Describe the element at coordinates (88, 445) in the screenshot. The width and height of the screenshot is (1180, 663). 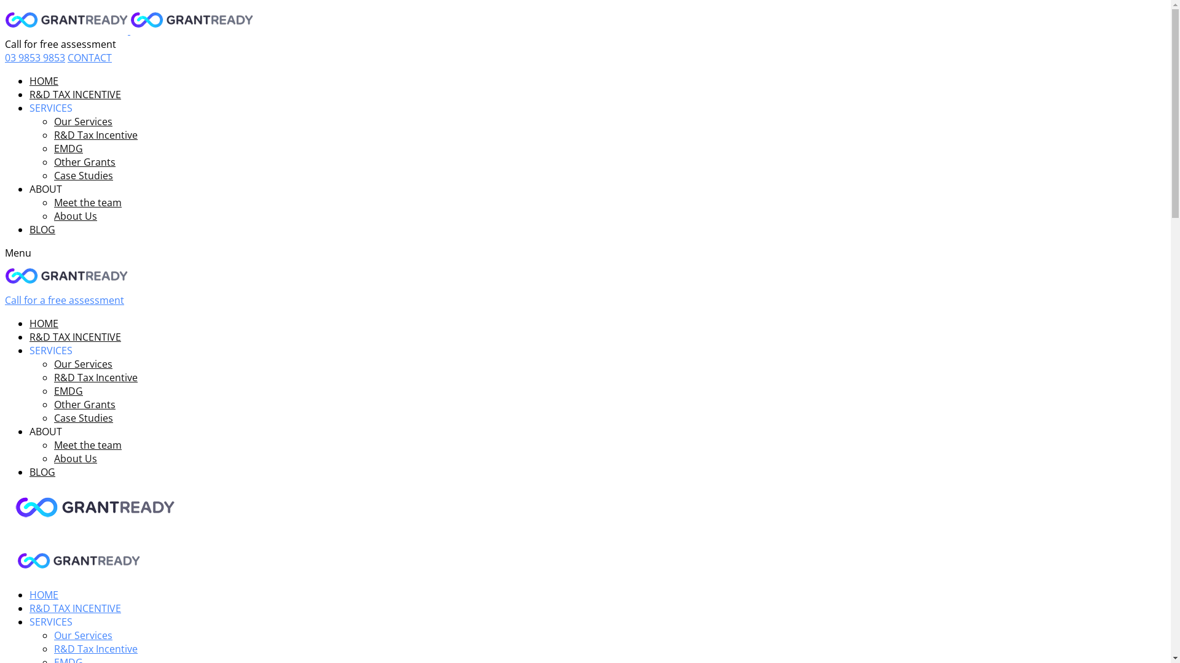
I see `Meet the team` at that location.